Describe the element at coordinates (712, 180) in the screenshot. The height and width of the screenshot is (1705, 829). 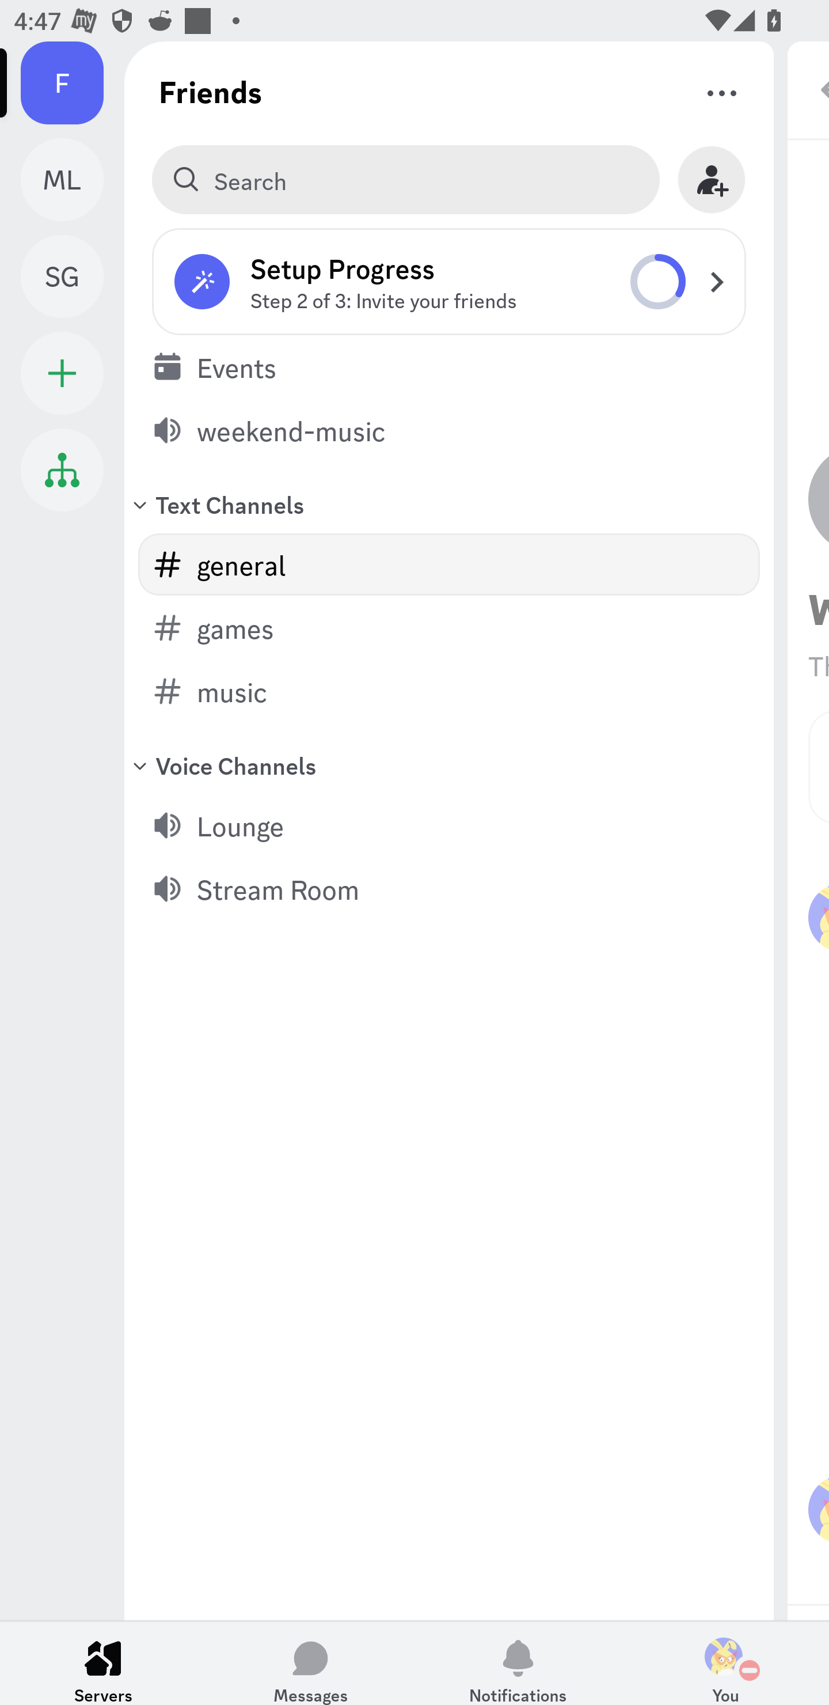
I see `Invite` at that location.